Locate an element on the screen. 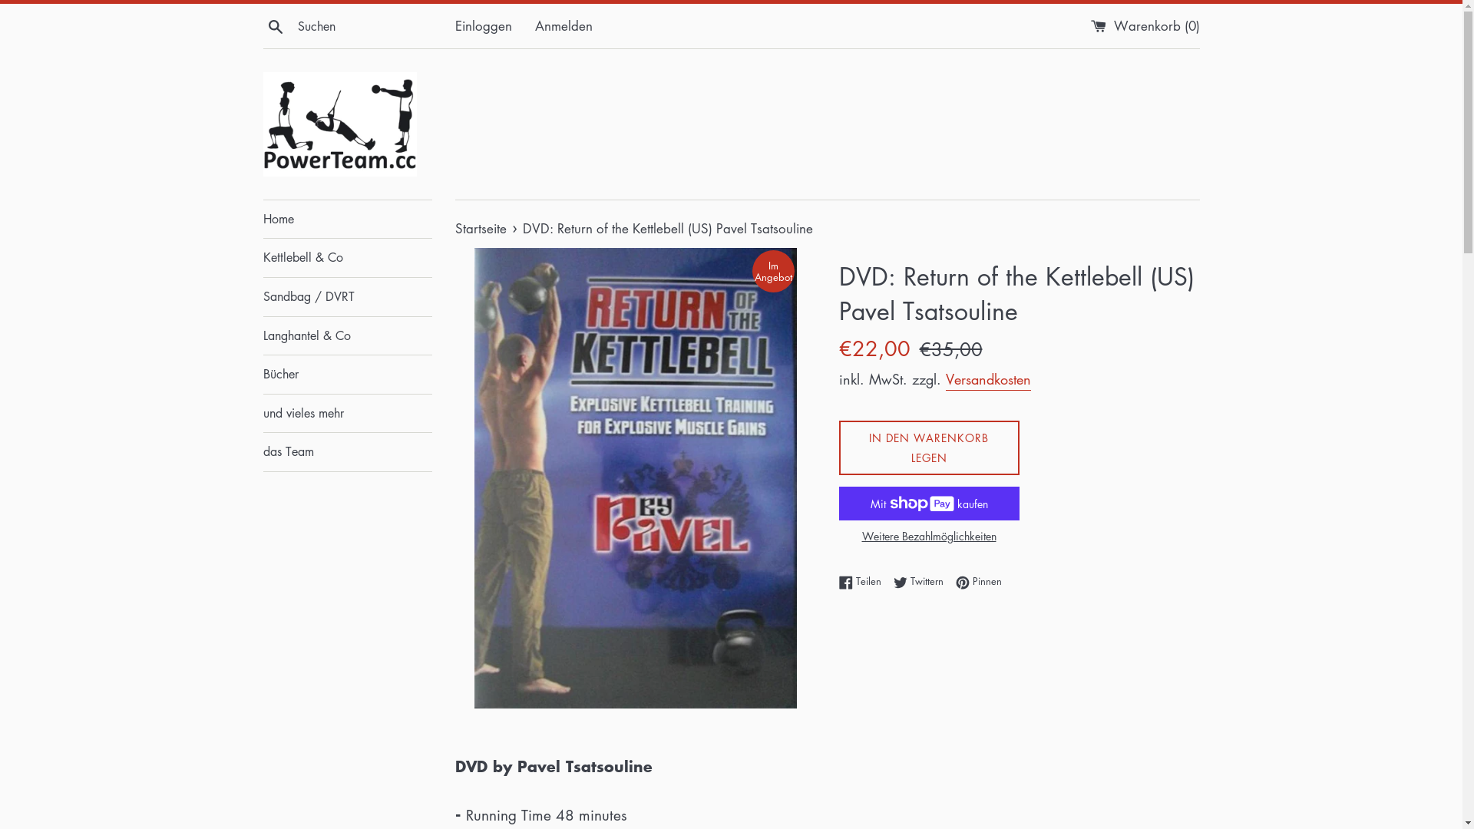 The width and height of the screenshot is (1474, 829). Home is located at coordinates (347, 220).